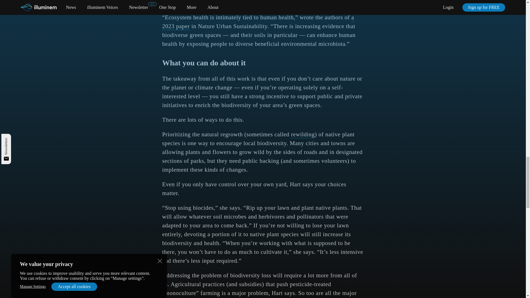  What do you see at coordinates (258, 22) in the screenshot?
I see `a 2023 paper` at bounding box center [258, 22].